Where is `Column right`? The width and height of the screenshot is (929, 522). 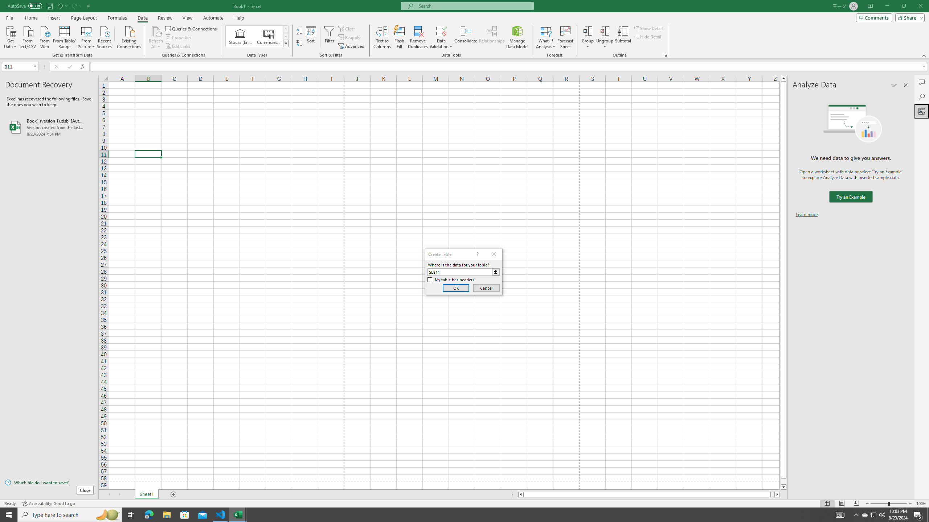
Column right is located at coordinates (777, 494).